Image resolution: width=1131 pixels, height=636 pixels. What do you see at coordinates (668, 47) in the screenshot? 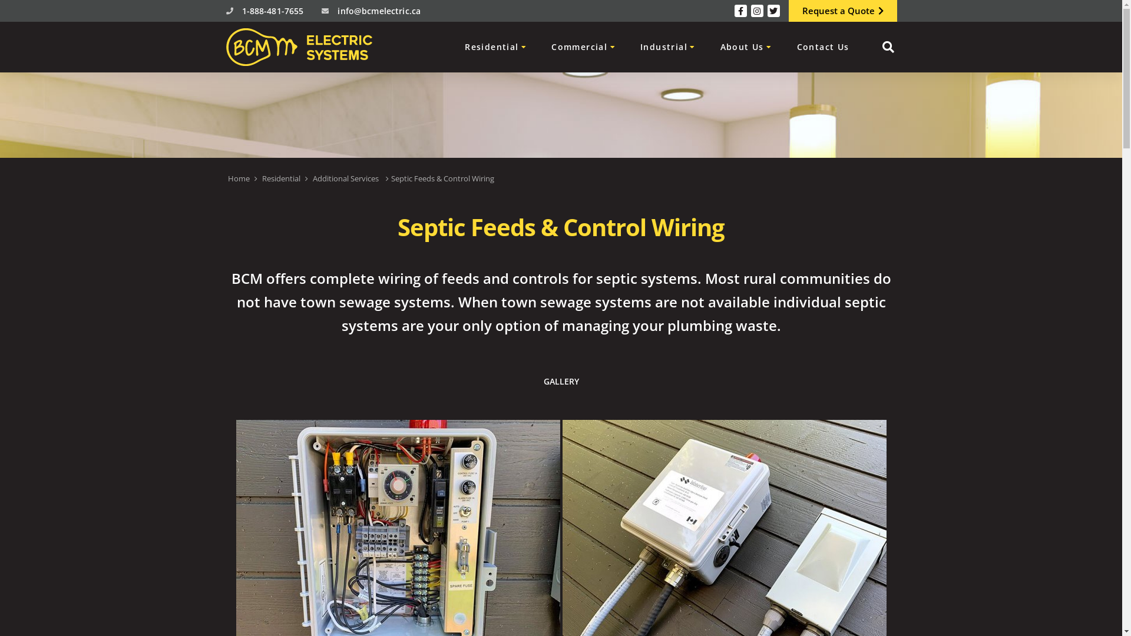
I see `Industrial` at bounding box center [668, 47].